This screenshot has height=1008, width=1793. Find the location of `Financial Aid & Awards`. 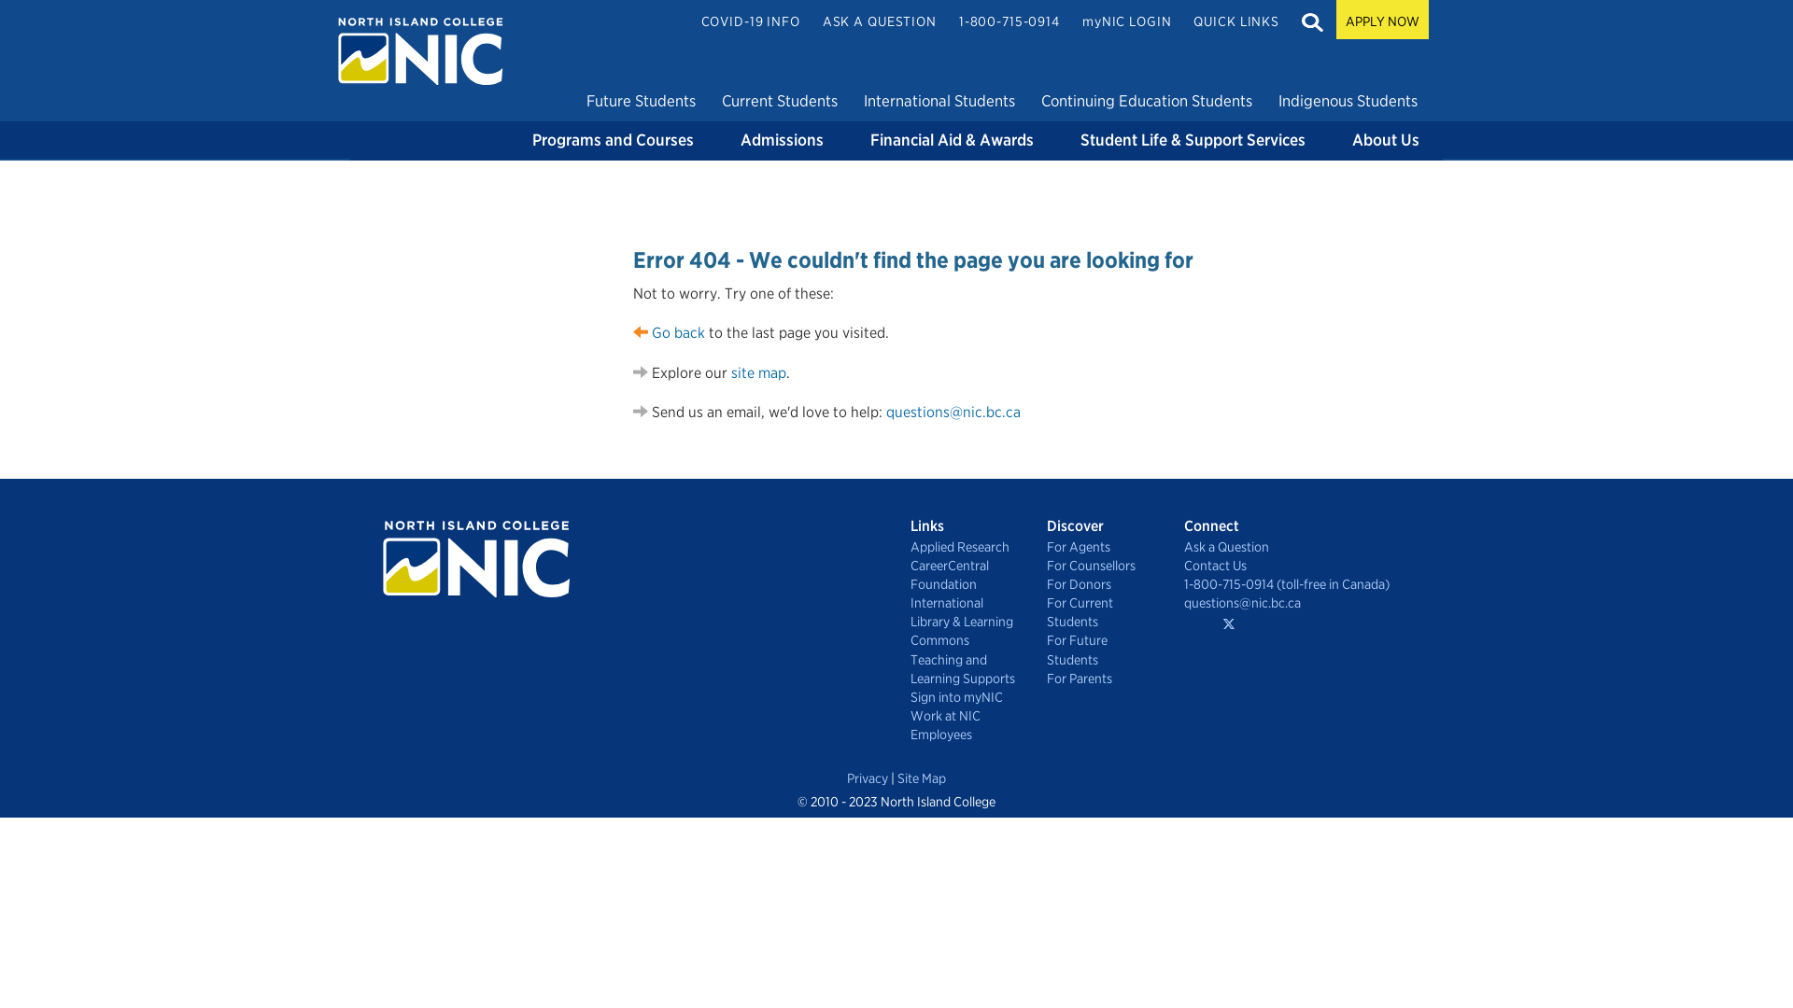

Financial Aid & Awards is located at coordinates (953, 141).